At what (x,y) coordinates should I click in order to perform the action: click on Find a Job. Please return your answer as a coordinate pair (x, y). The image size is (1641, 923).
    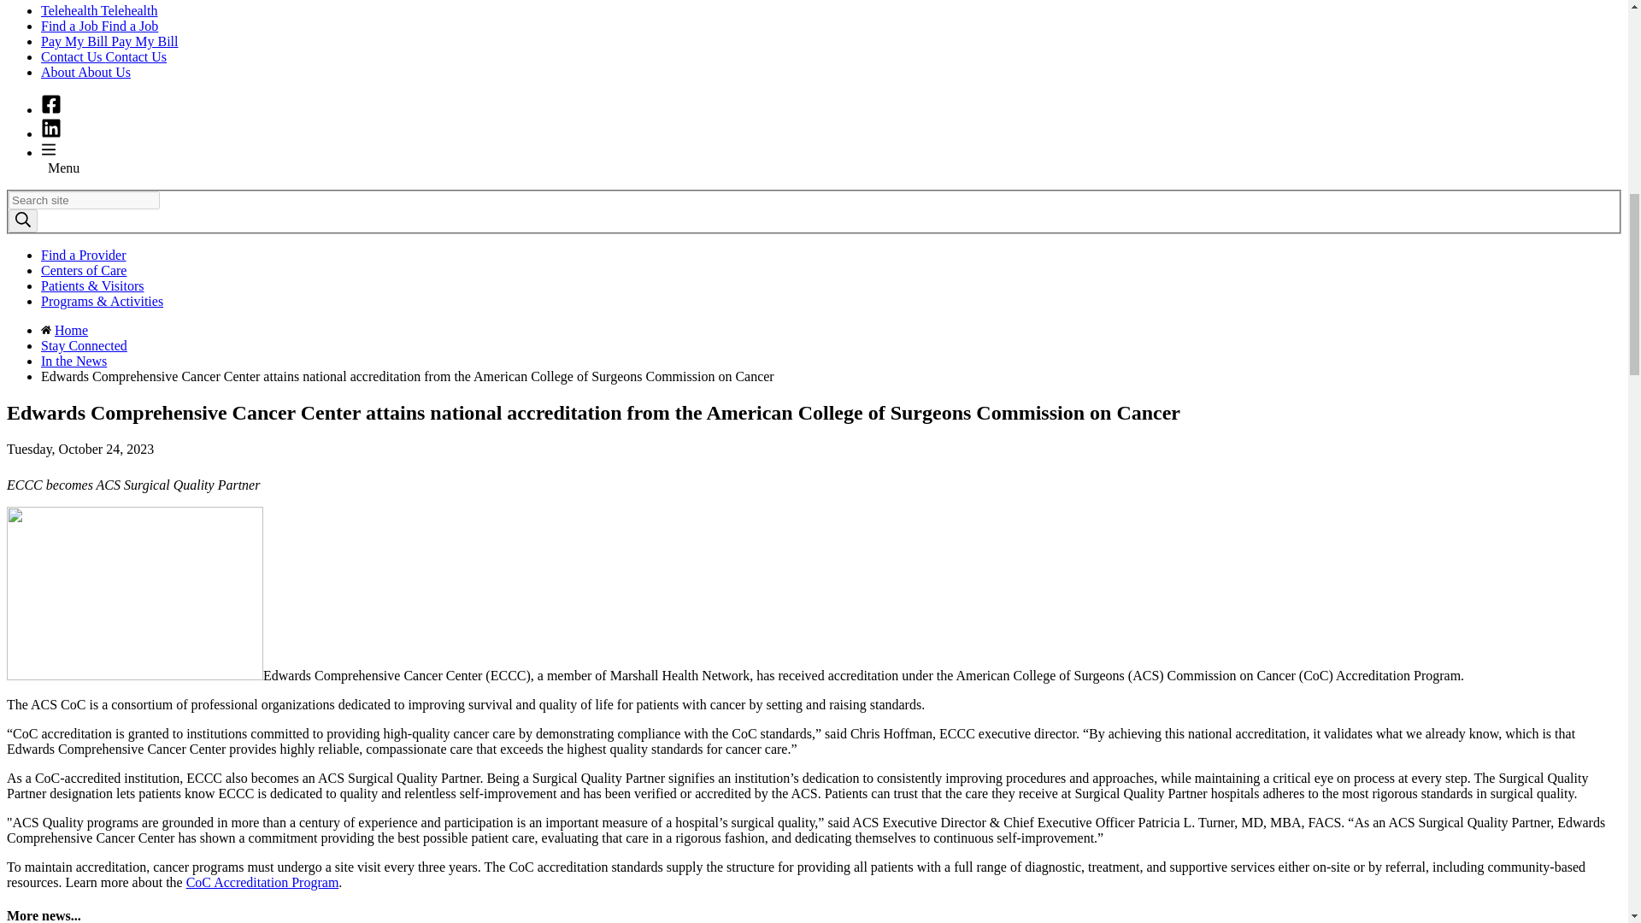
    Looking at the image, I should click on (99, 26).